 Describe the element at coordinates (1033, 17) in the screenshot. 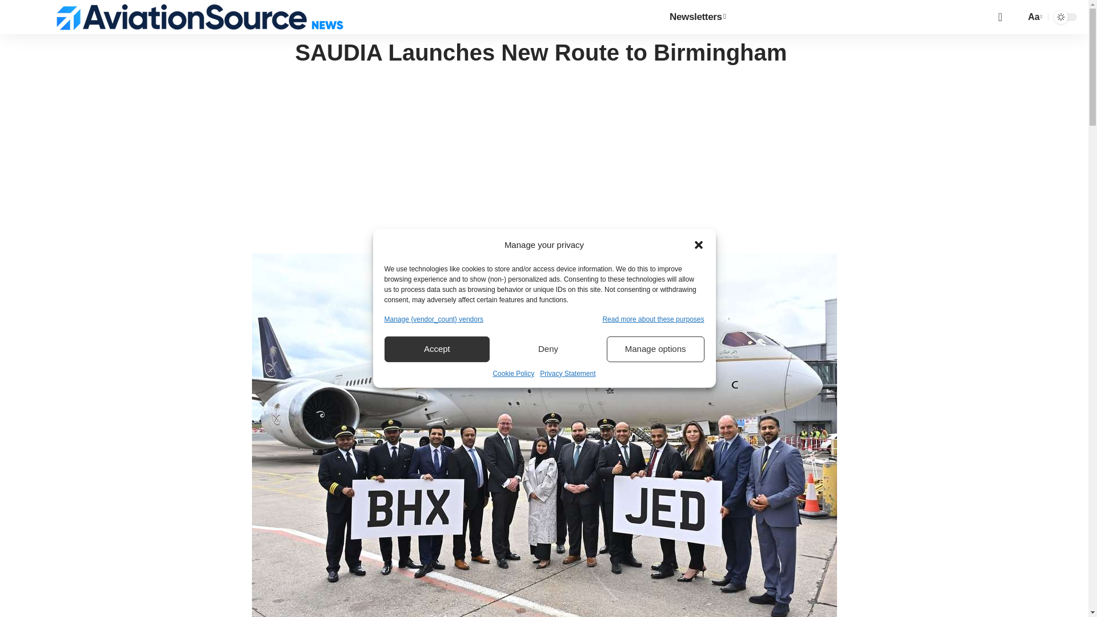

I see `Aa` at that location.